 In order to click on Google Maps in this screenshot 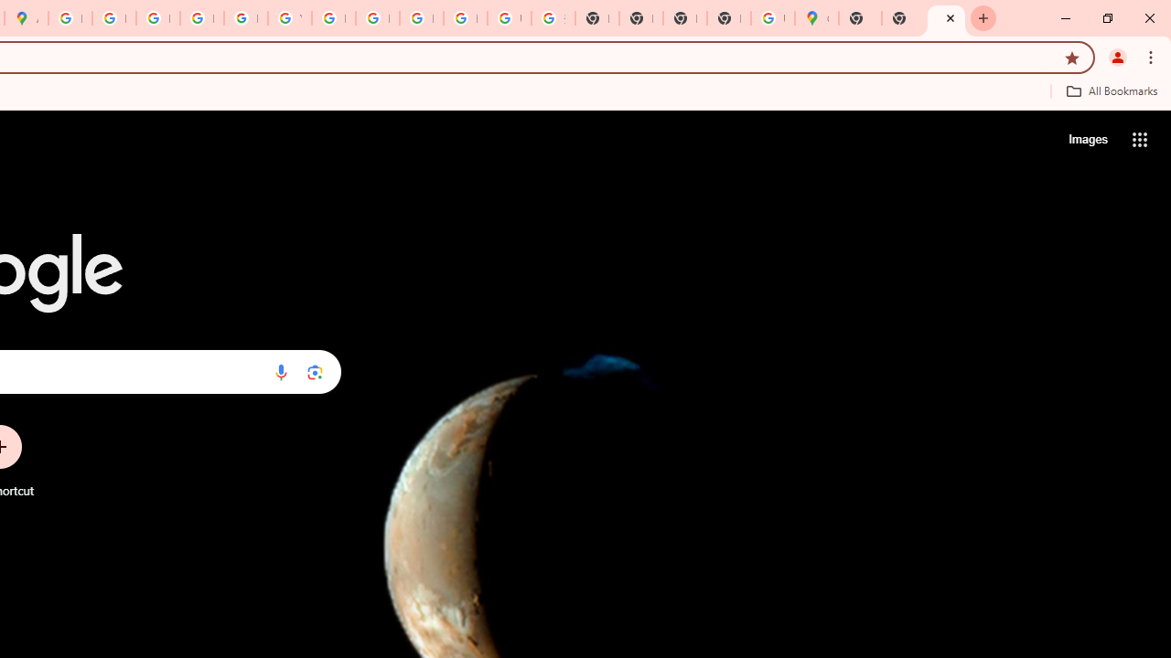, I will do `click(816, 18)`.